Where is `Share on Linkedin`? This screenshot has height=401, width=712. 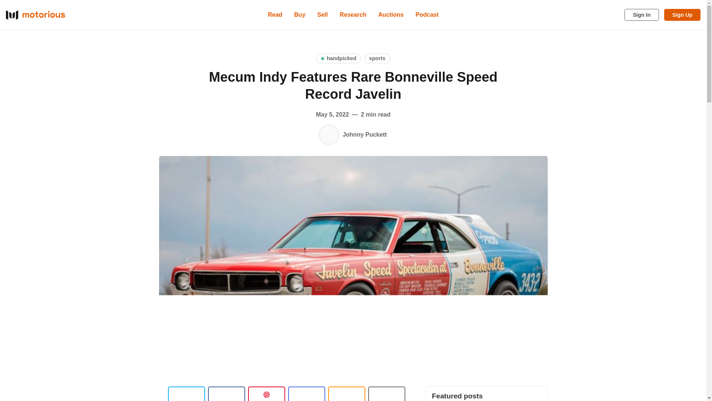 Share on Linkedin is located at coordinates (266, 394).